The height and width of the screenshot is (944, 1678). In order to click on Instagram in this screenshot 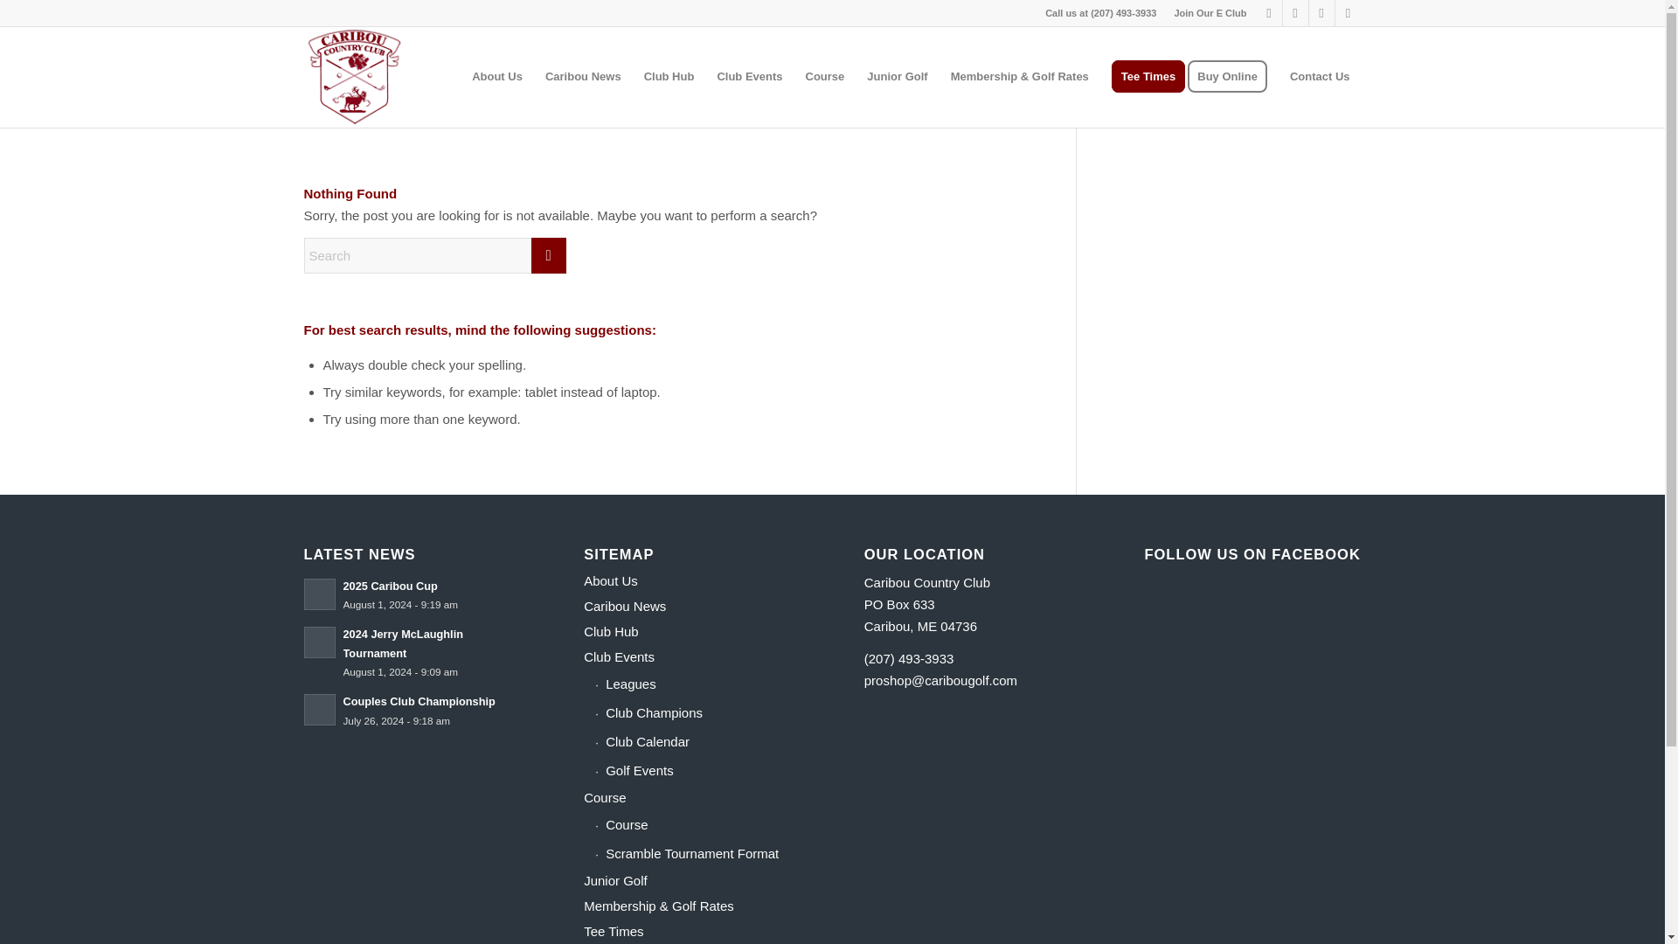, I will do `click(1321, 13)`.